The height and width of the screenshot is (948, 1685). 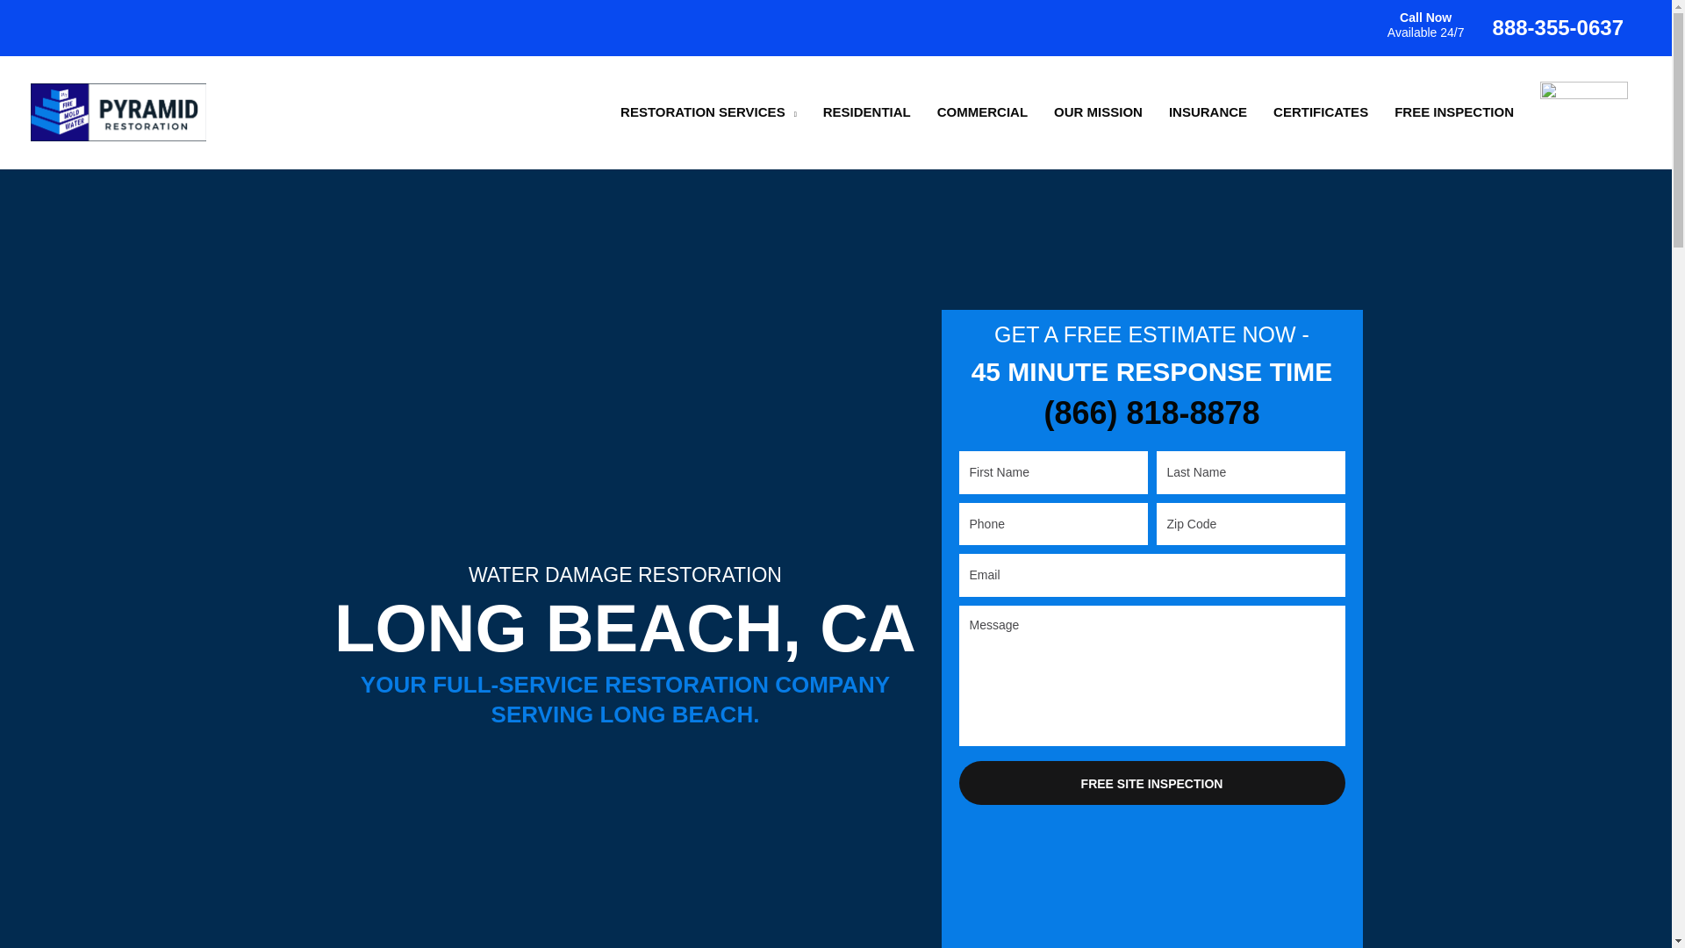 What do you see at coordinates (1099, 112) in the screenshot?
I see `OUR MISSION` at bounding box center [1099, 112].